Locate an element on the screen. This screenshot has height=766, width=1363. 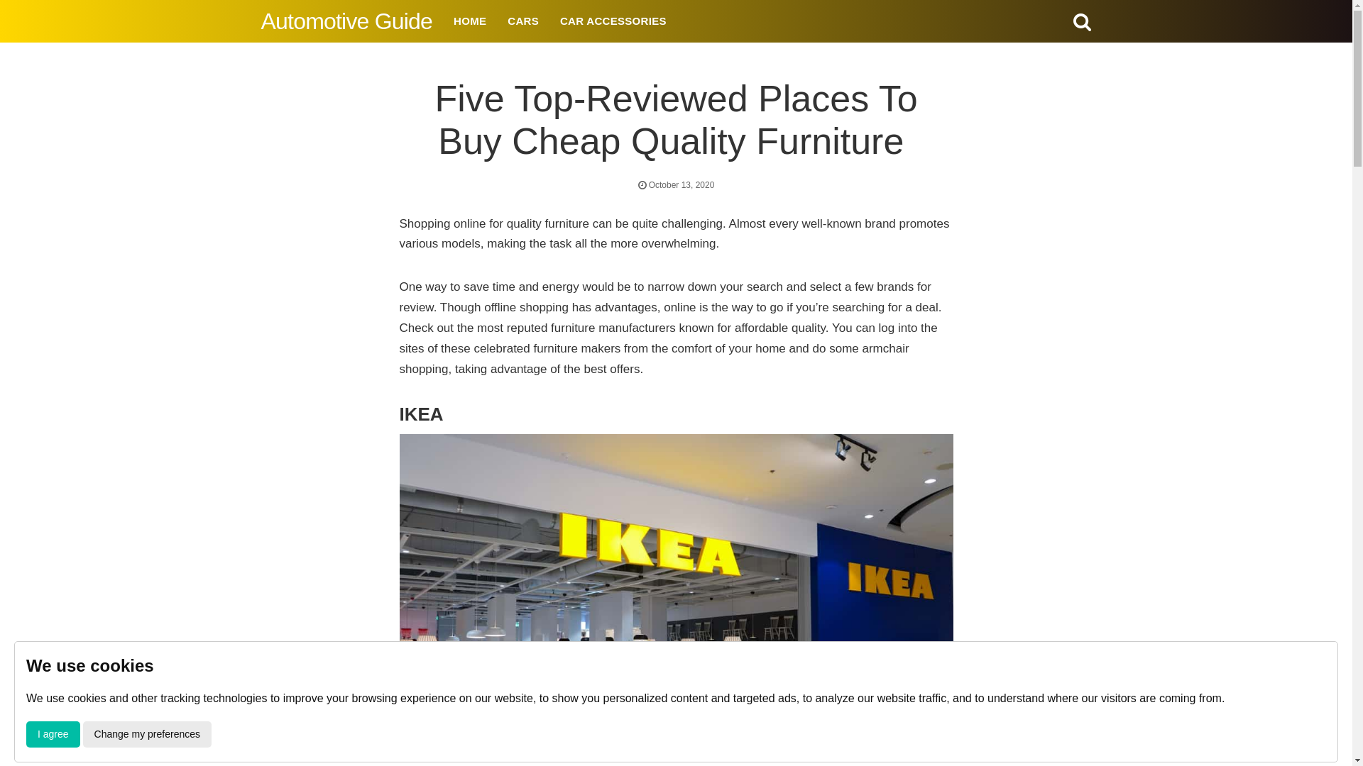
CARS is located at coordinates (522, 21).